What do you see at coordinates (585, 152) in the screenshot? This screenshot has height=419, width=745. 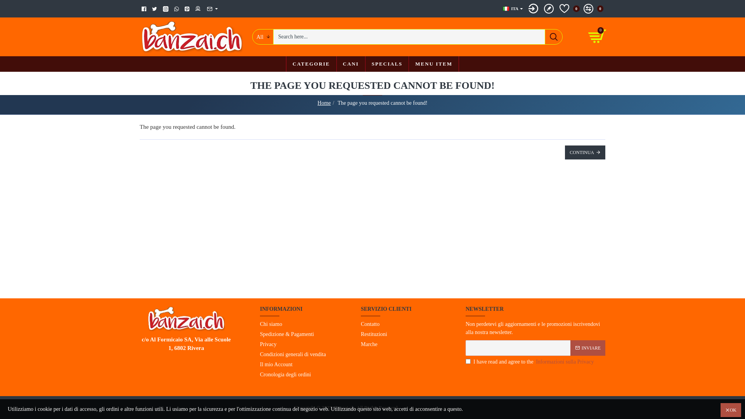 I see `CONTINUA` at bounding box center [585, 152].